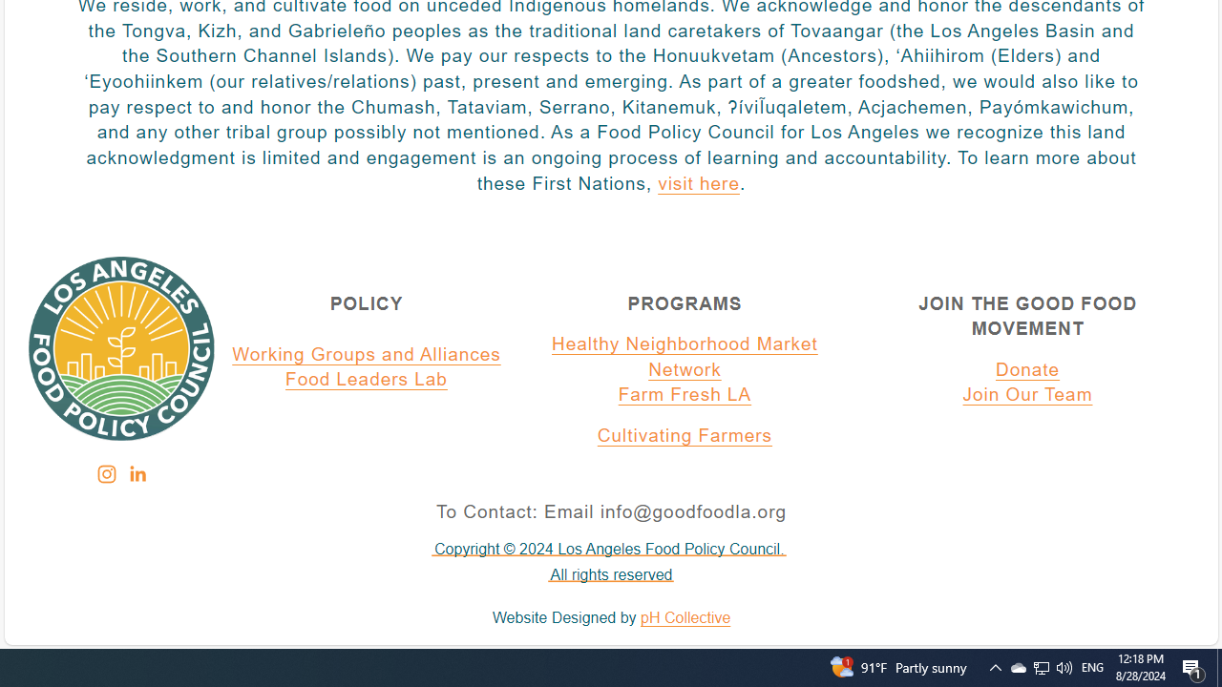 This screenshot has height=687, width=1222. I want to click on Farm Fresh LA, so click(685, 396).